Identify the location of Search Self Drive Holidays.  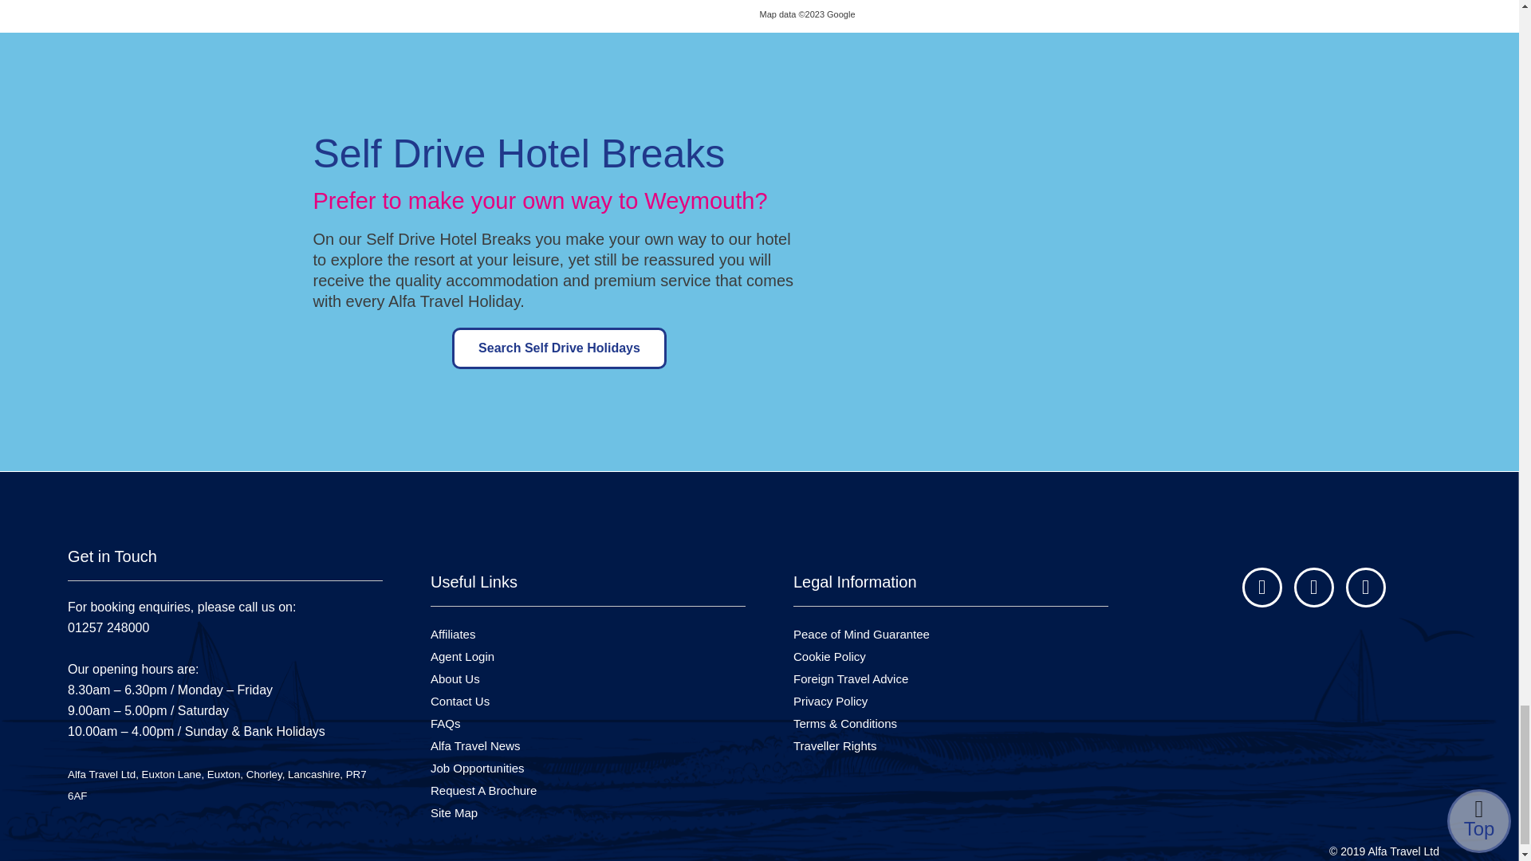
(558, 348).